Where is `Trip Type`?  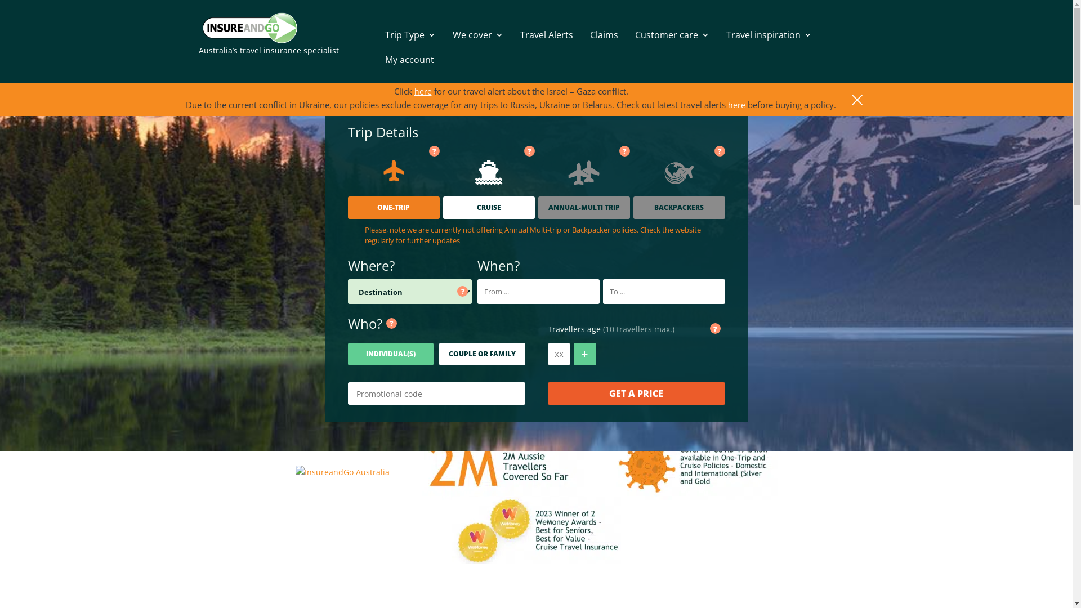
Trip Type is located at coordinates (410, 35).